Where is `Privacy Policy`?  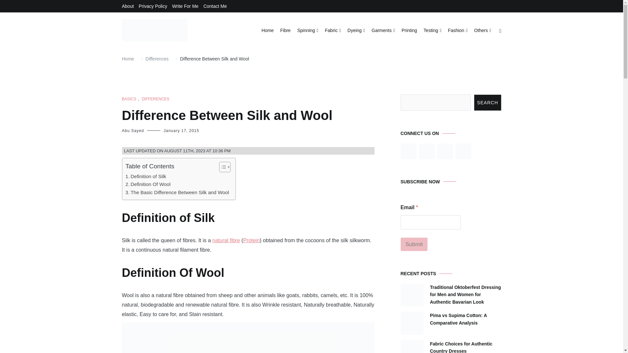 Privacy Policy is located at coordinates (153, 6).